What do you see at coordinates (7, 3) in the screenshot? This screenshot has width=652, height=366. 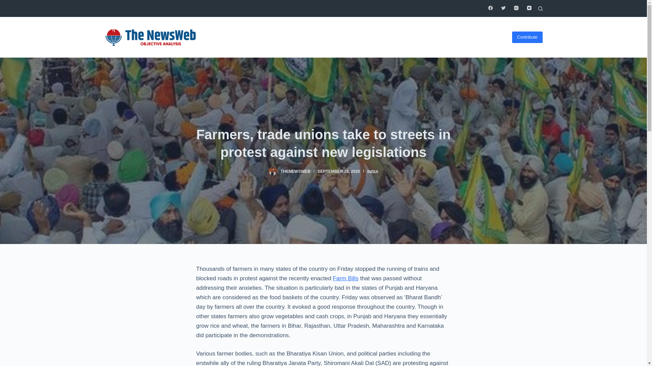 I see `Skip to content` at bounding box center [7, 3].